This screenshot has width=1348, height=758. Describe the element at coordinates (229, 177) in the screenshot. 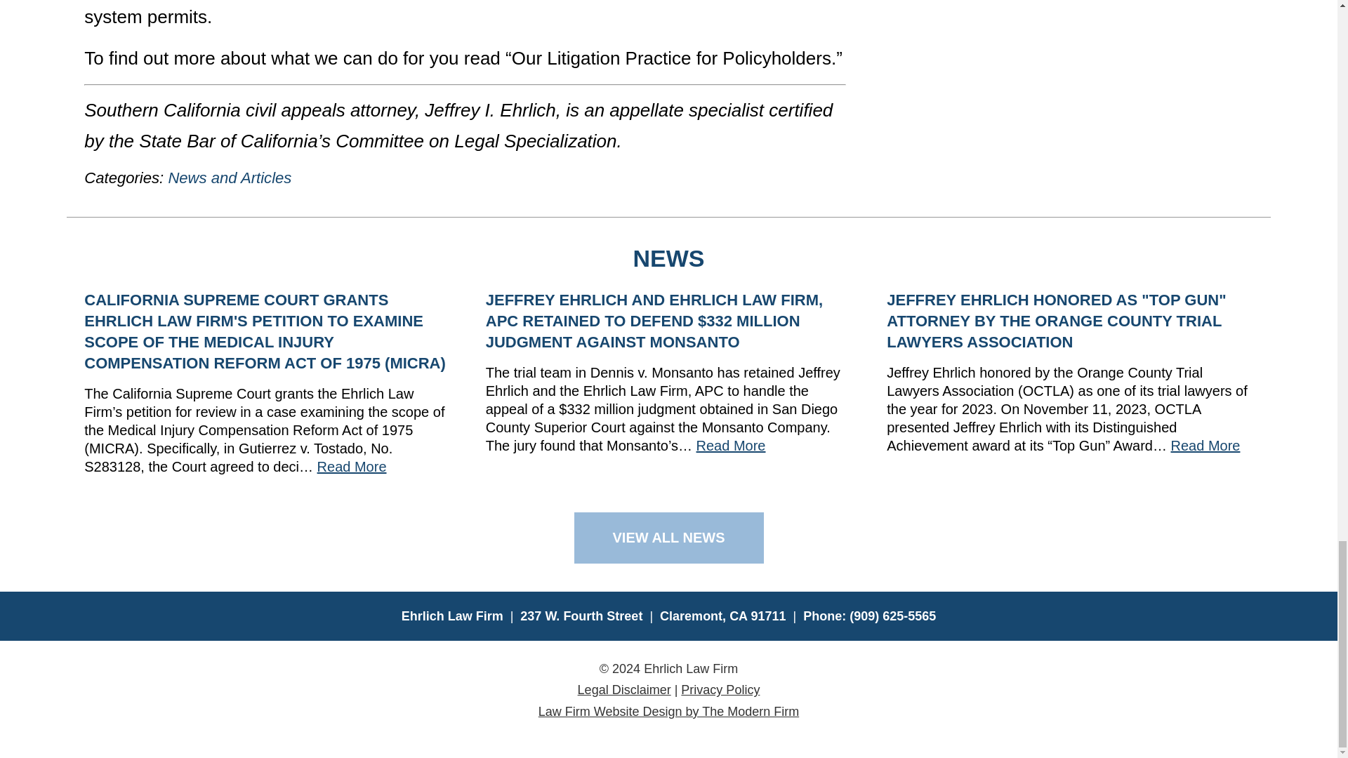

I see `Click for more News and Articles information` at that location.